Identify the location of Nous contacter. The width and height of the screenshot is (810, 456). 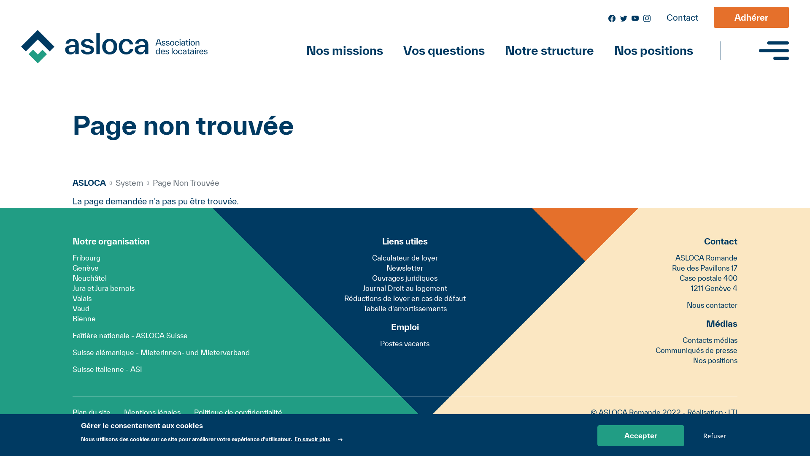
(712, 305).